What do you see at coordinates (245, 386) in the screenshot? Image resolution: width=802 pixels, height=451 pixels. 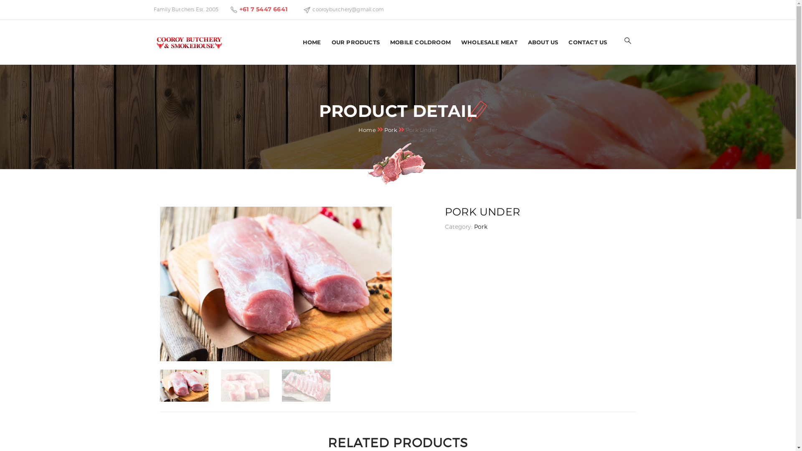 I see `p20` at bounding box center [245, 386].